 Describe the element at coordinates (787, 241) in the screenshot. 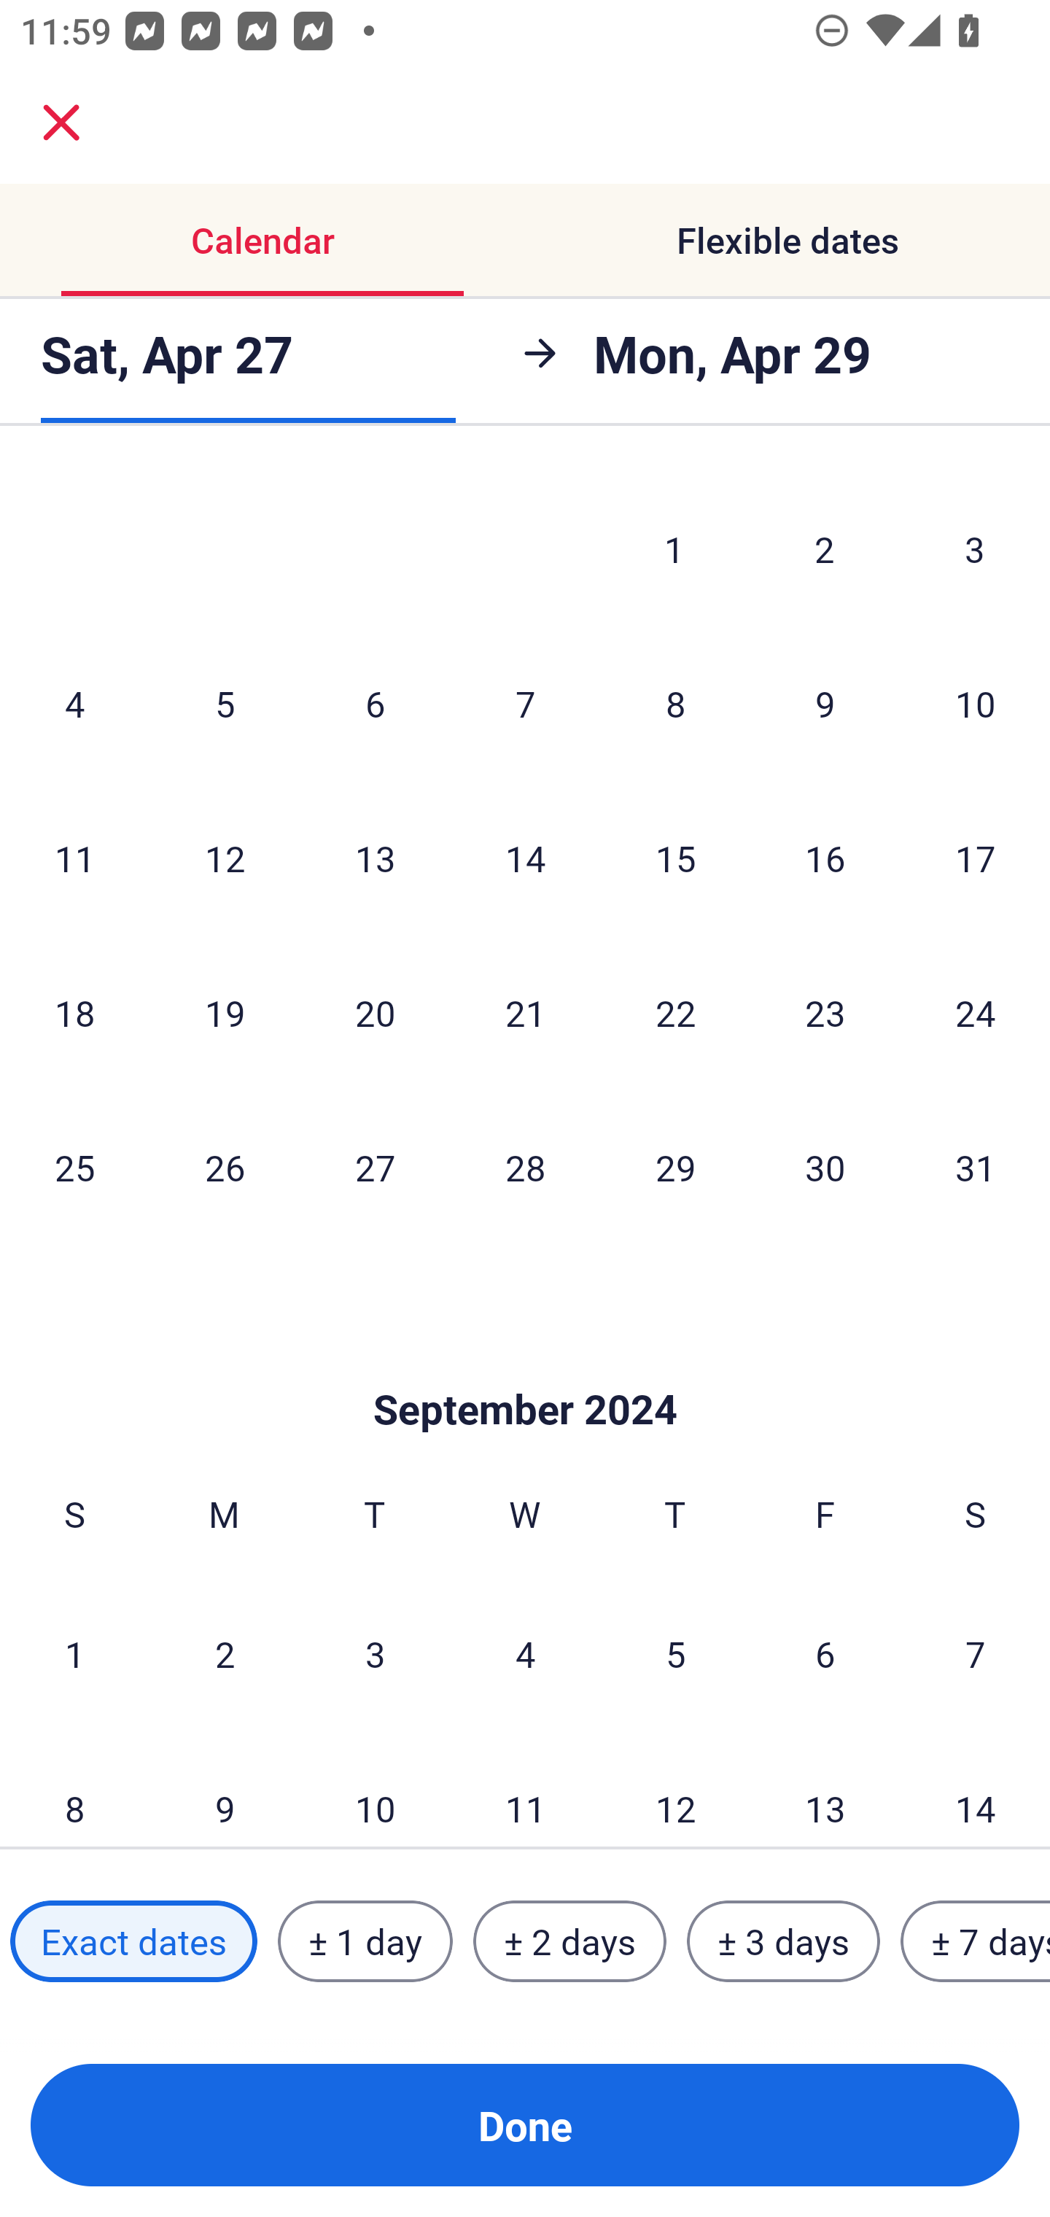

I see `Flexible dates` at that location.